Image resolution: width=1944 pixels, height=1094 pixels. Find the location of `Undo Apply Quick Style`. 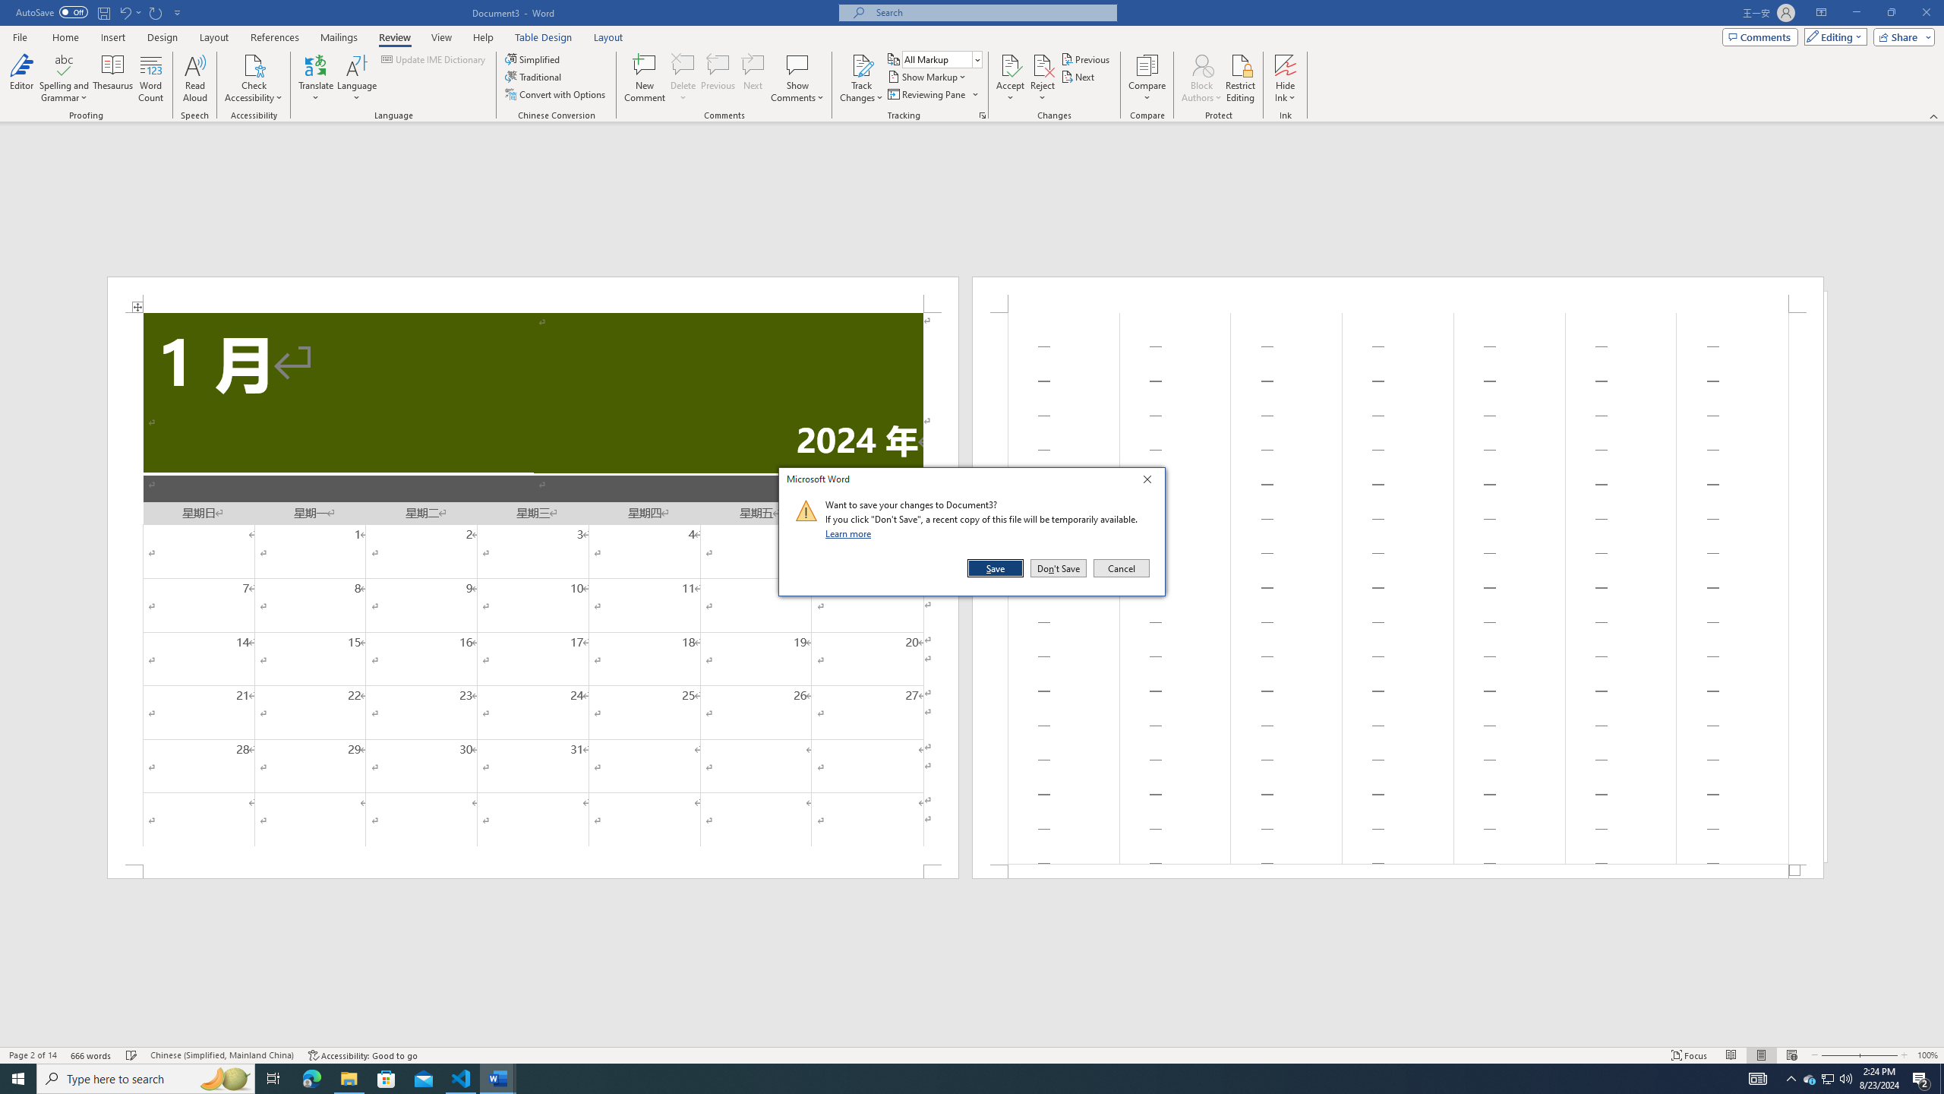

Undo Apply Quick Style is located at coordinates (129, 12).